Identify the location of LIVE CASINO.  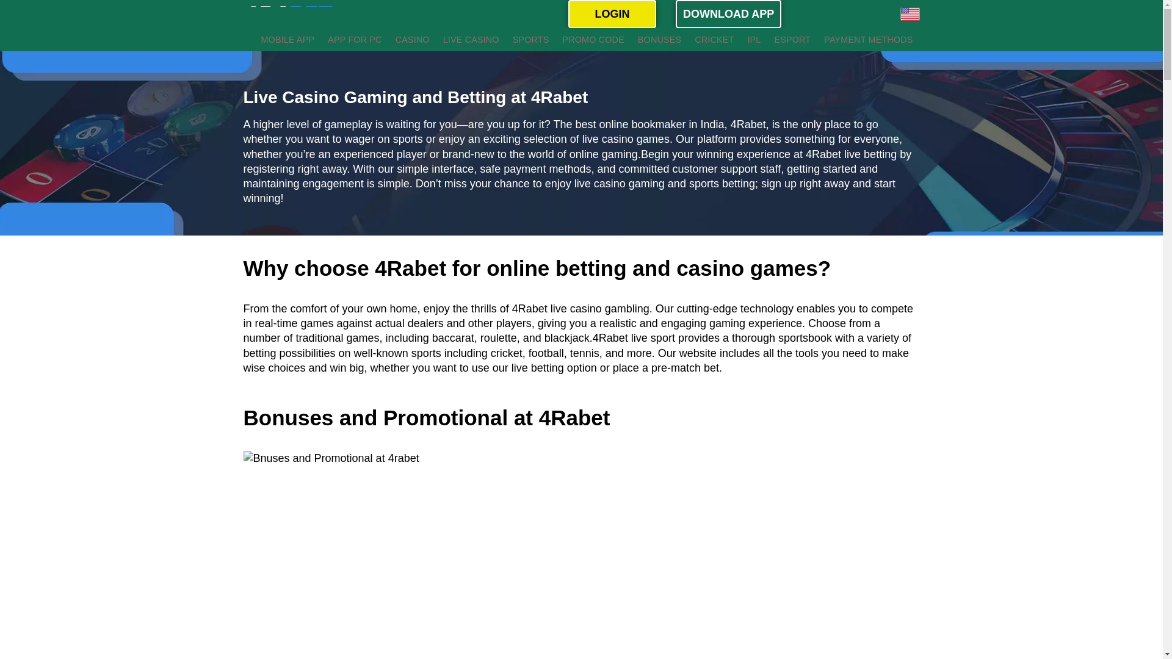
(471, 40).